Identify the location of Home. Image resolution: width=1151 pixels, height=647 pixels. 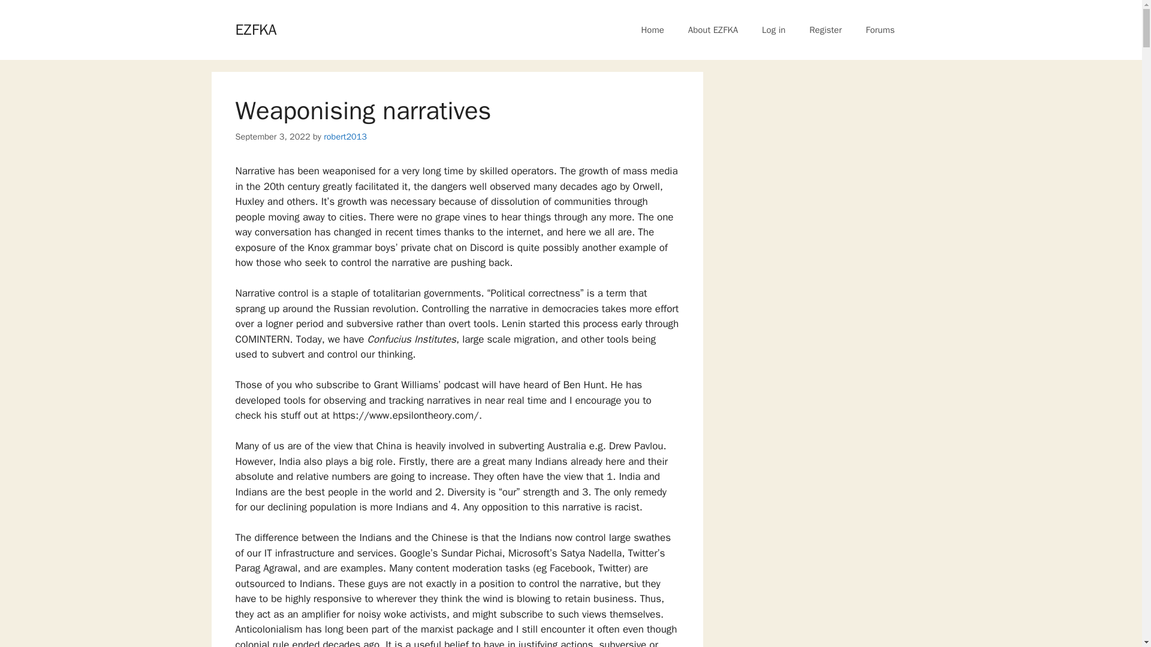
(652, 30).